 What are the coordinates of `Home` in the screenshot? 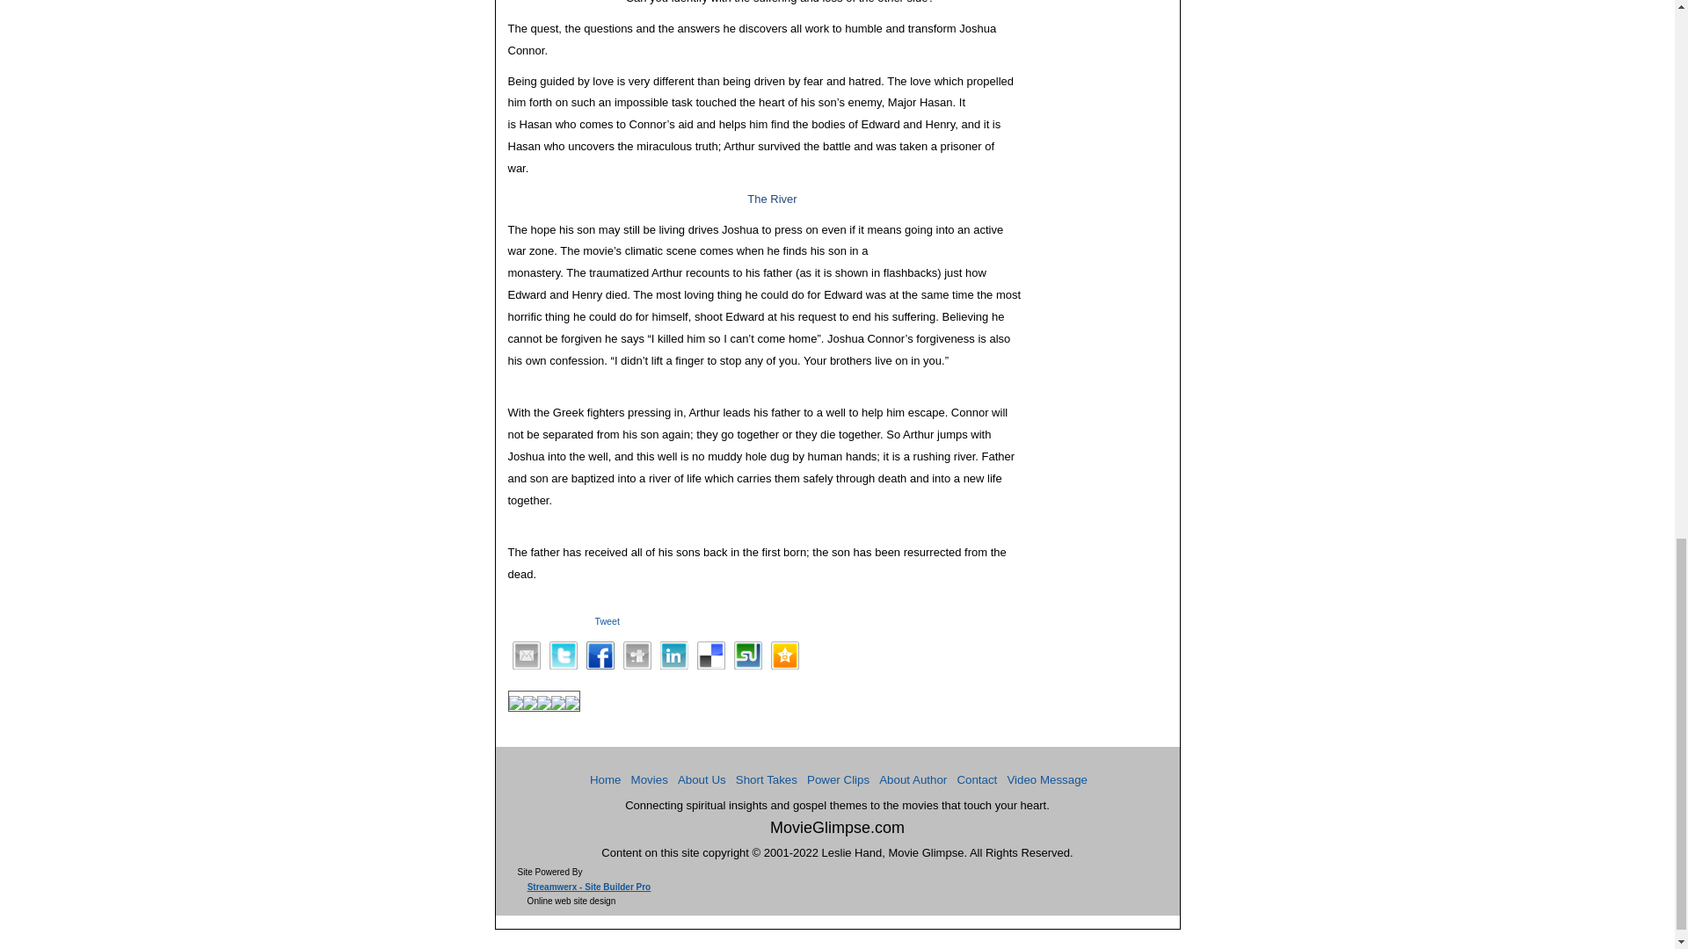 It's located at (605, 780).